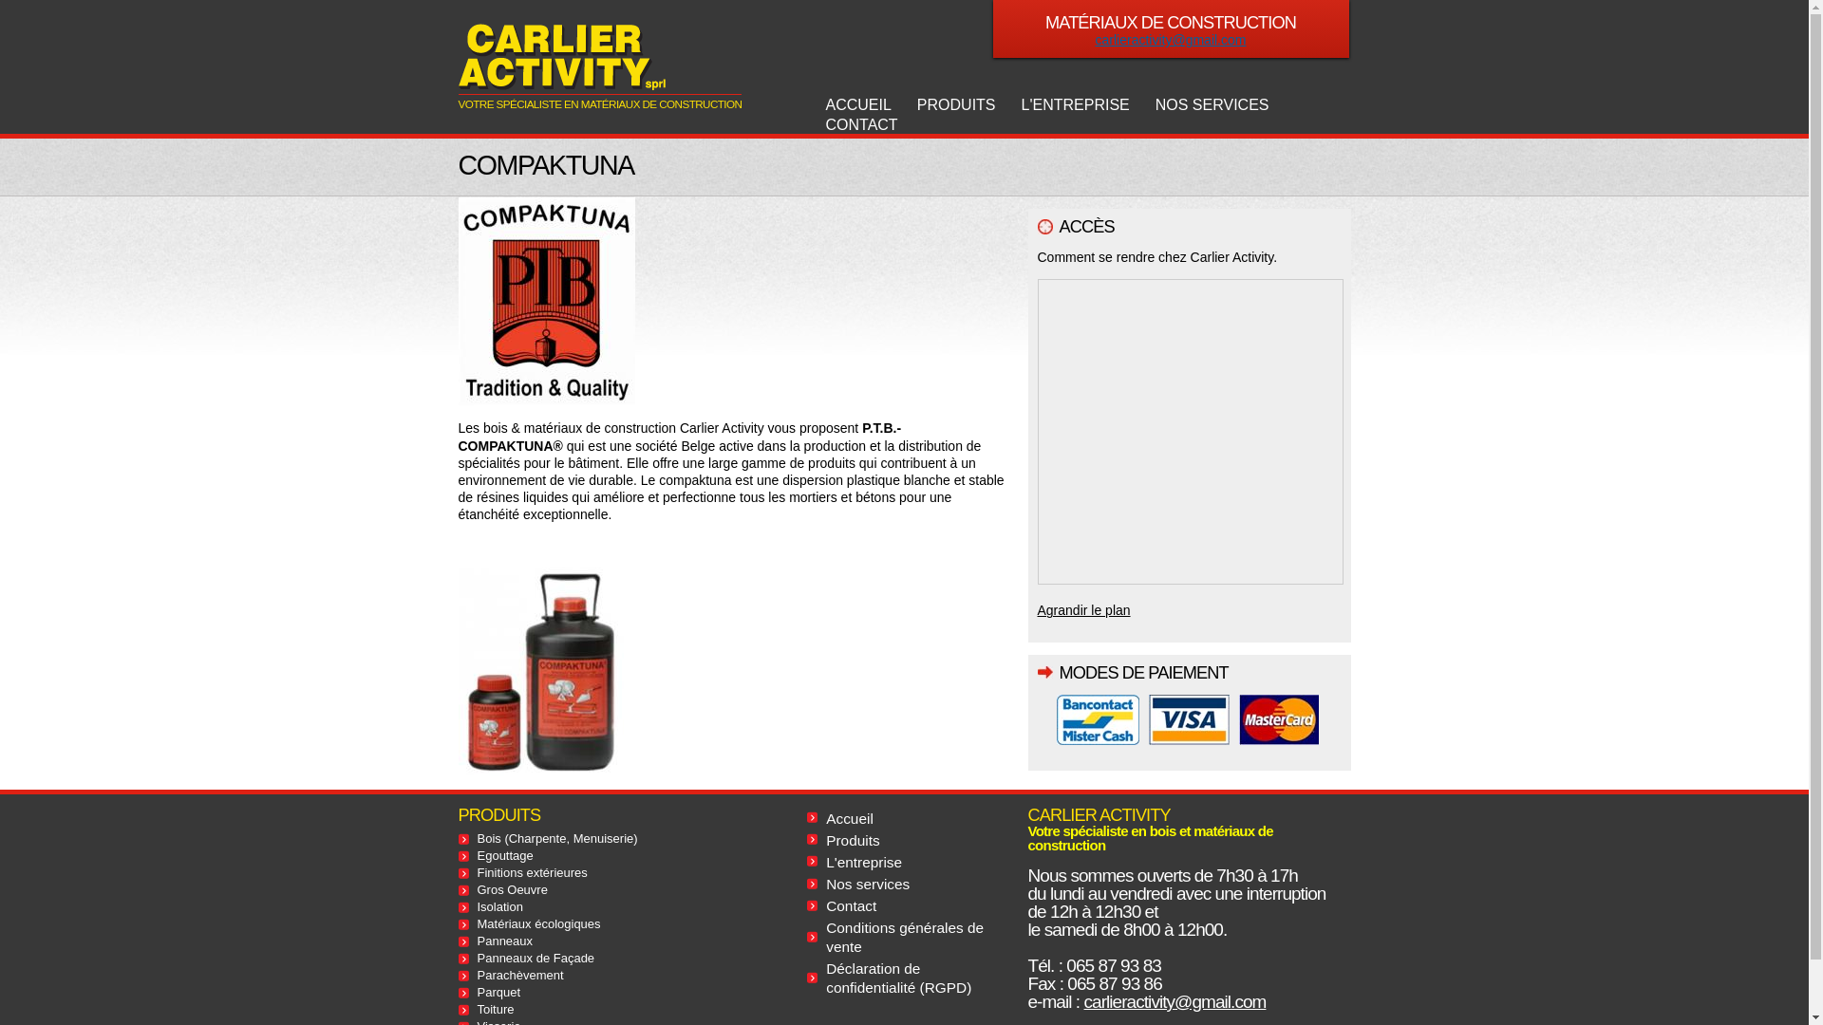 Image resolution: width=1823 pixels, height=1025 pixels. I want to click on carlieractivity@gmail.com, so click(1172, 40).